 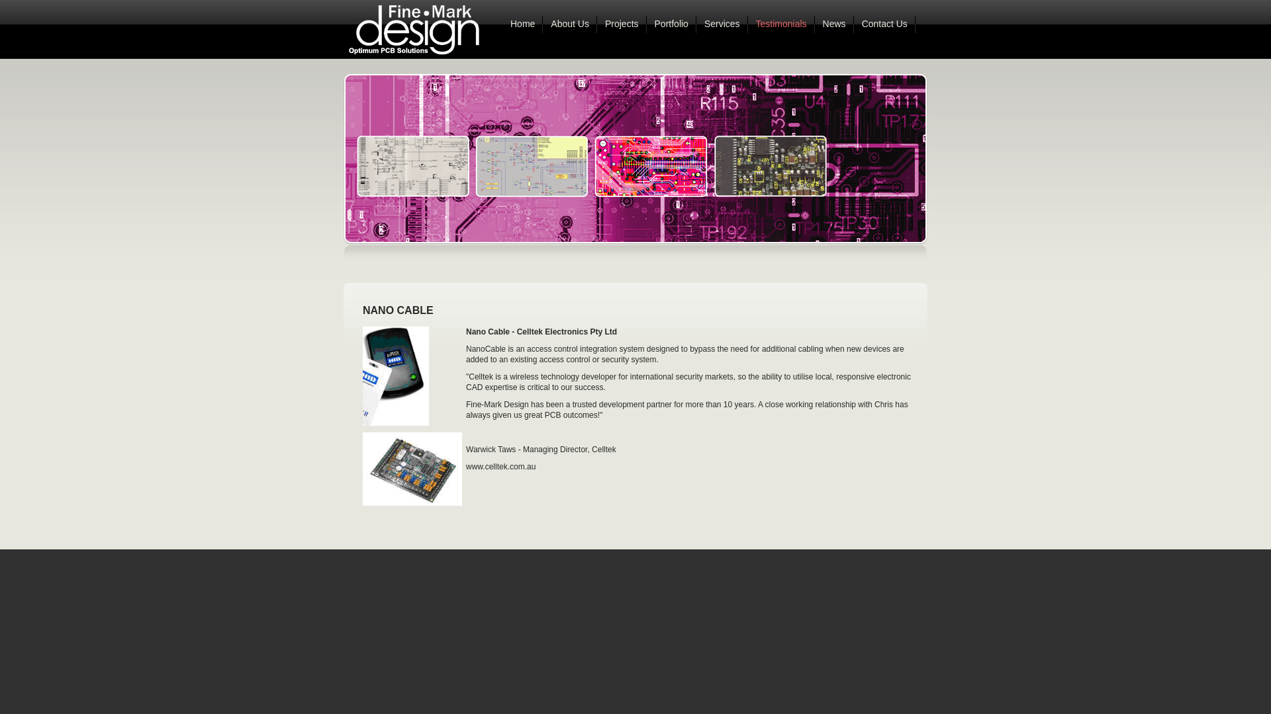 I want to click on Projects, so click(x=622, y=26).